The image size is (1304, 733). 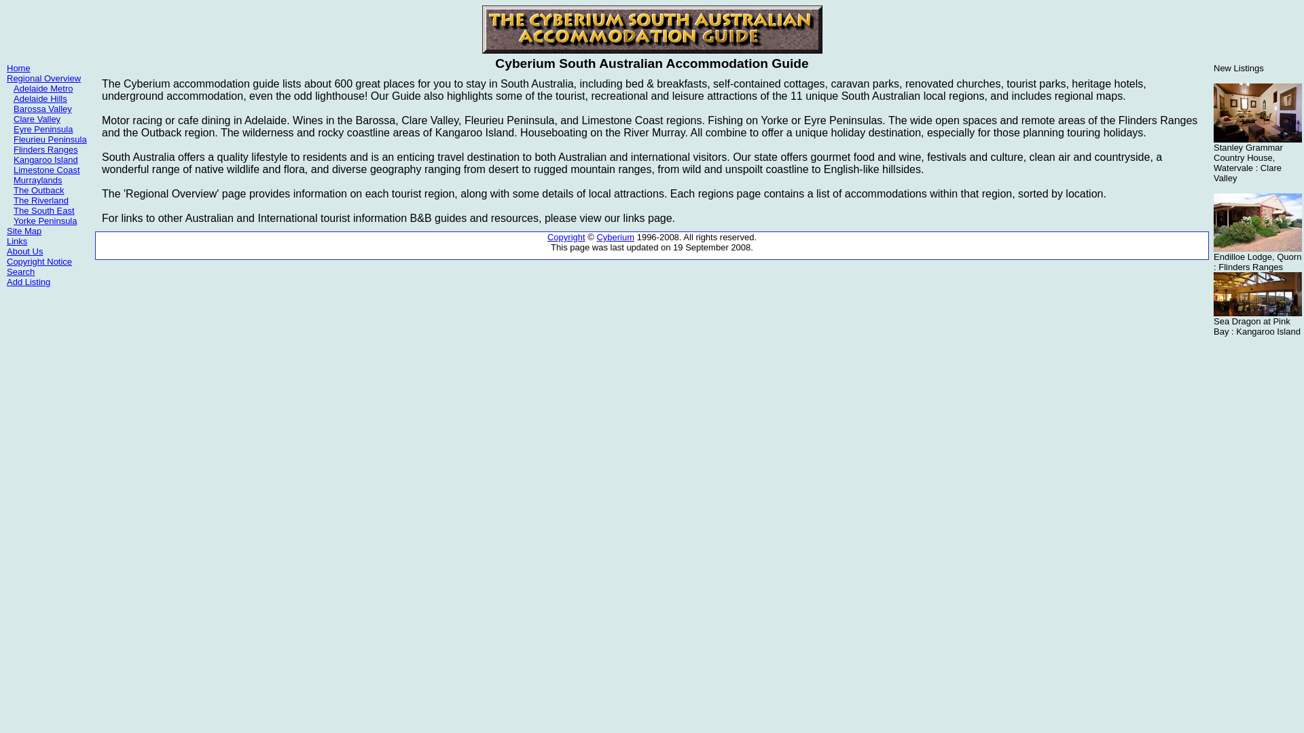 What do you see at coordinates (50, 140) in the screenshot?
I see `Fleurieu Peninsula` at bounding box center [50, 140].